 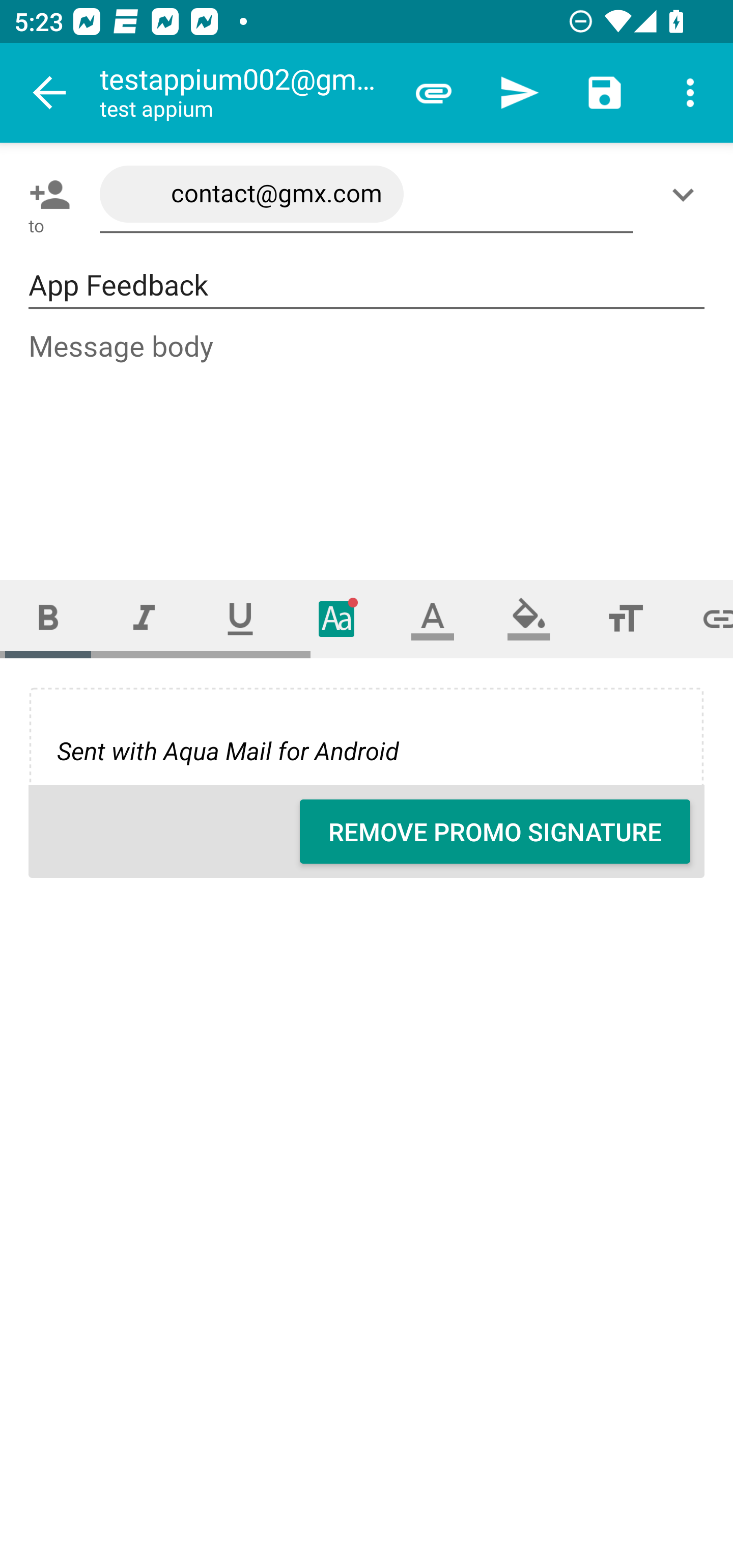 What do you see at coordinates (529, 619) in the screenshot?
I see `Fill color` at bounding box center [529, 619].